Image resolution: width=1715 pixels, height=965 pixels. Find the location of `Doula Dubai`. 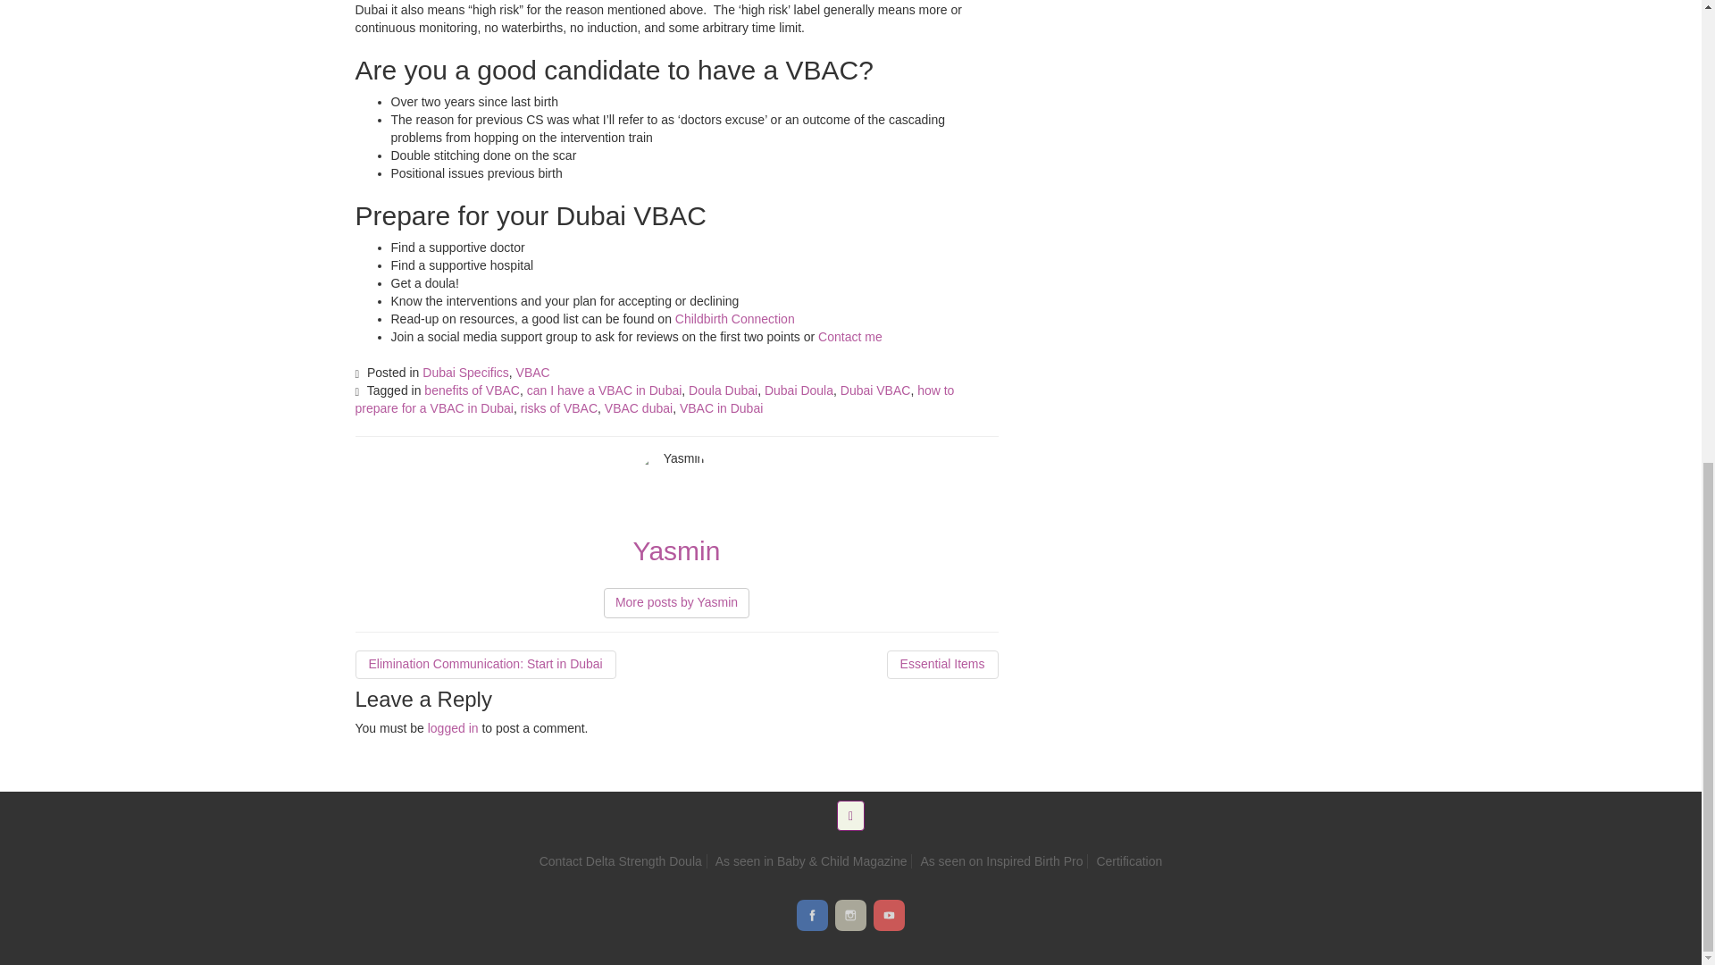

Doula Dubai is located at coordinates (724, 390).